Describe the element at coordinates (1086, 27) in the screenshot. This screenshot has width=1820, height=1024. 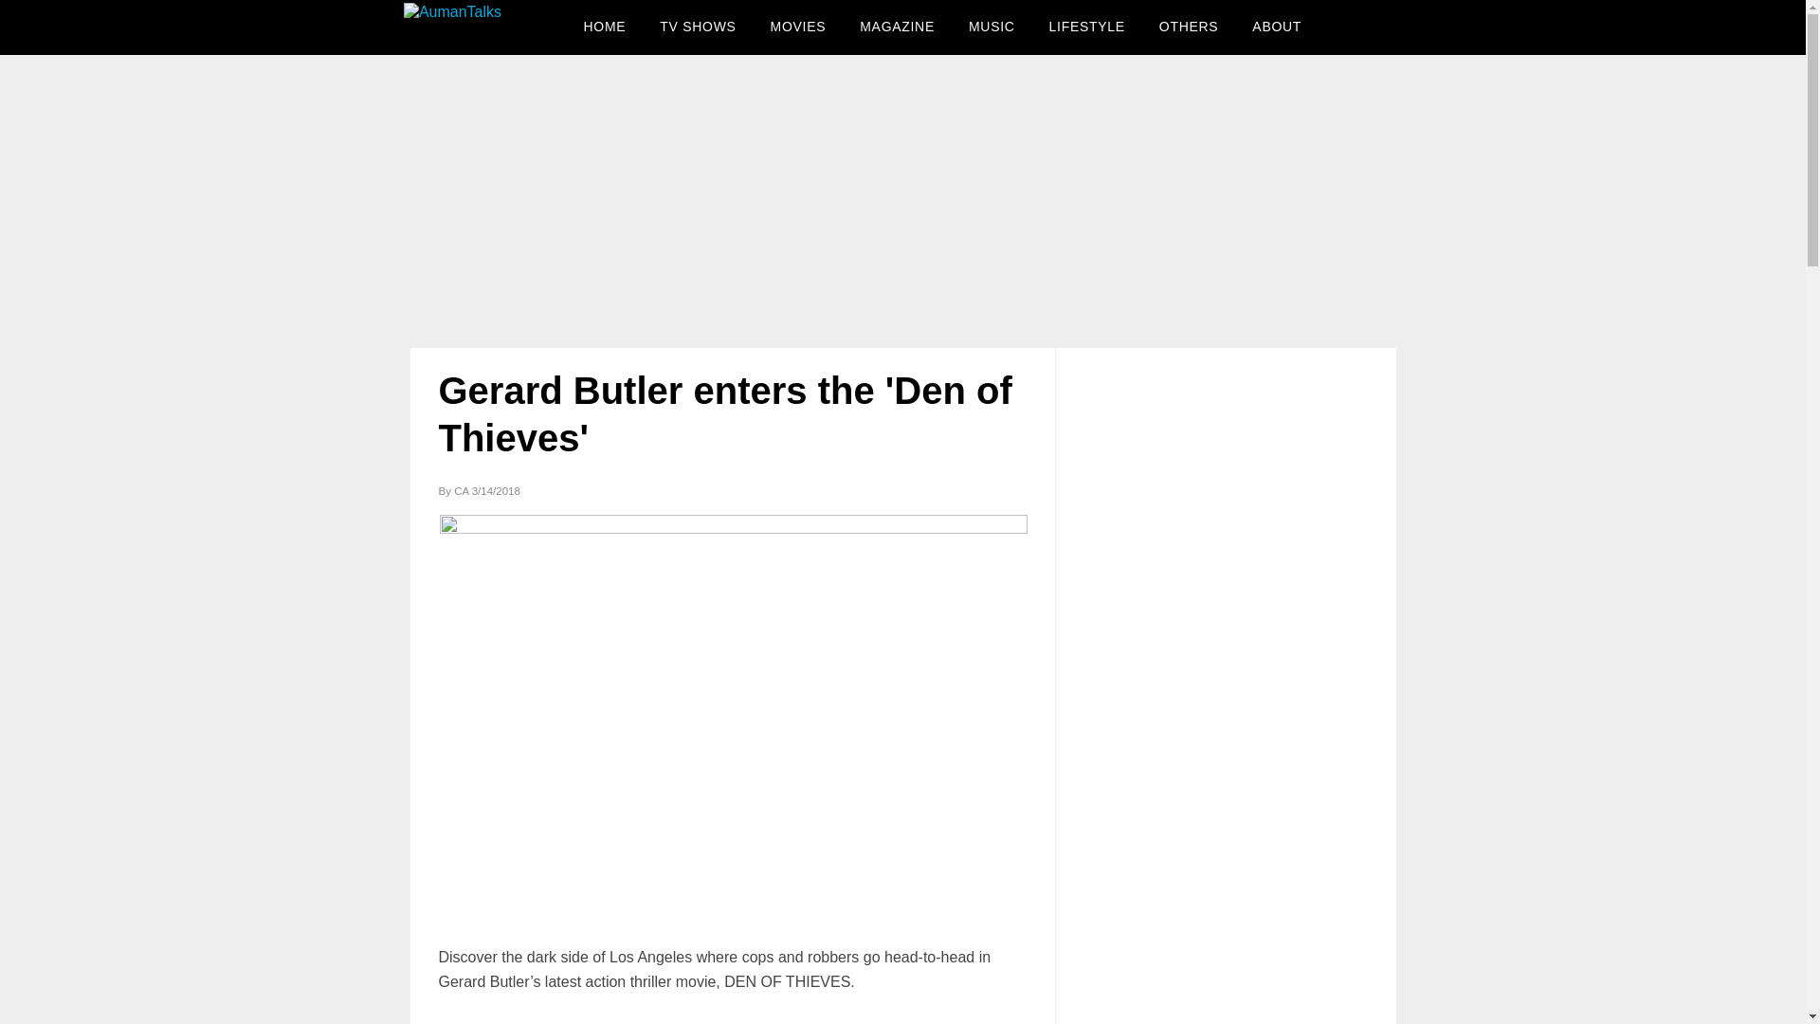
I see `LIFESTYLE` at that location.